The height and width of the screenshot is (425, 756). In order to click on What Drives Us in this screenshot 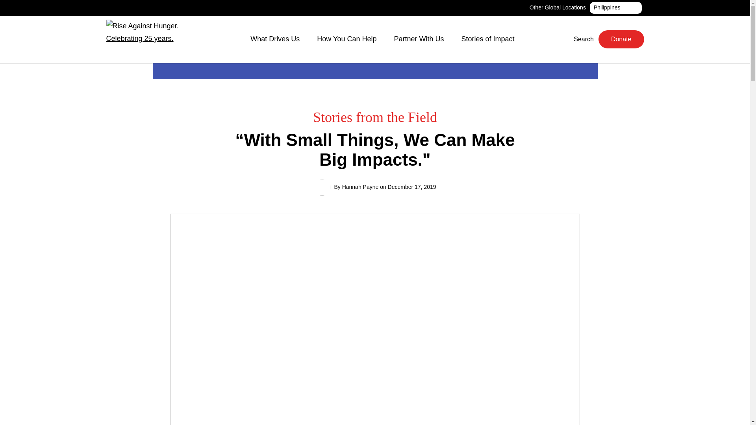, I will do `click(279, 39)`.